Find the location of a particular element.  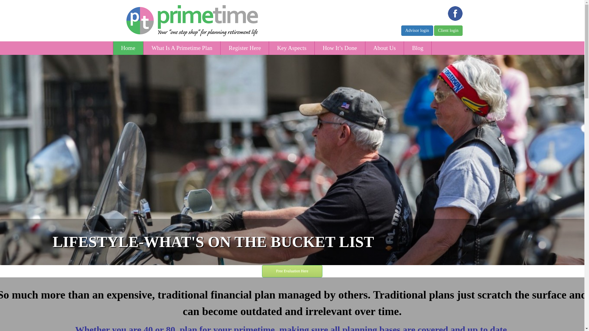

Free Evaluation Here is located at coordinates (292, 271).